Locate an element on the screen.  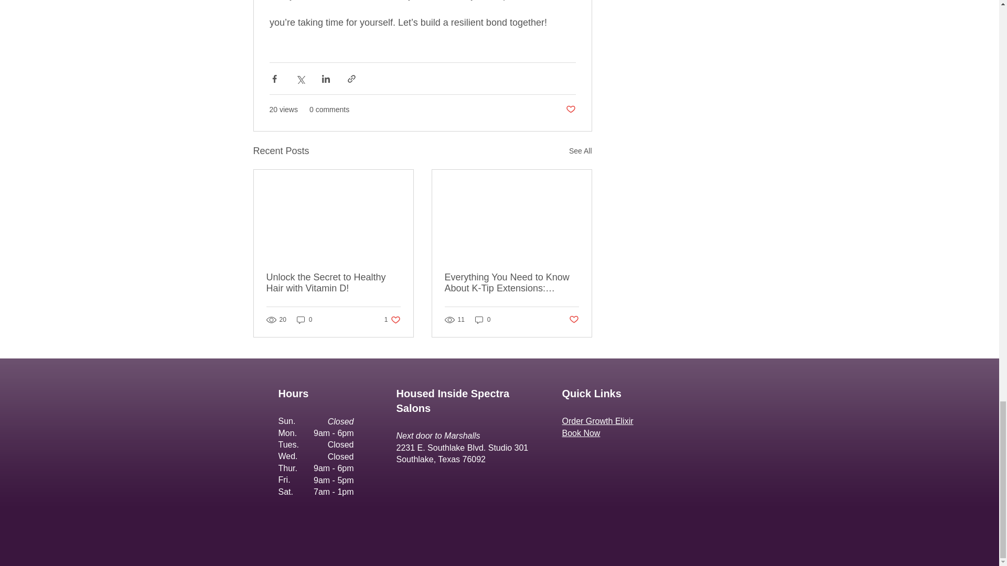
Book Now is located at coordinates (581, 433).